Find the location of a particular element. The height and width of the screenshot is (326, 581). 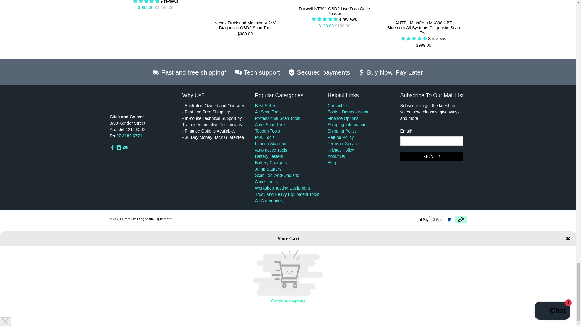

Premium Diagnostic Equipment is located at coordinates (143, 103).